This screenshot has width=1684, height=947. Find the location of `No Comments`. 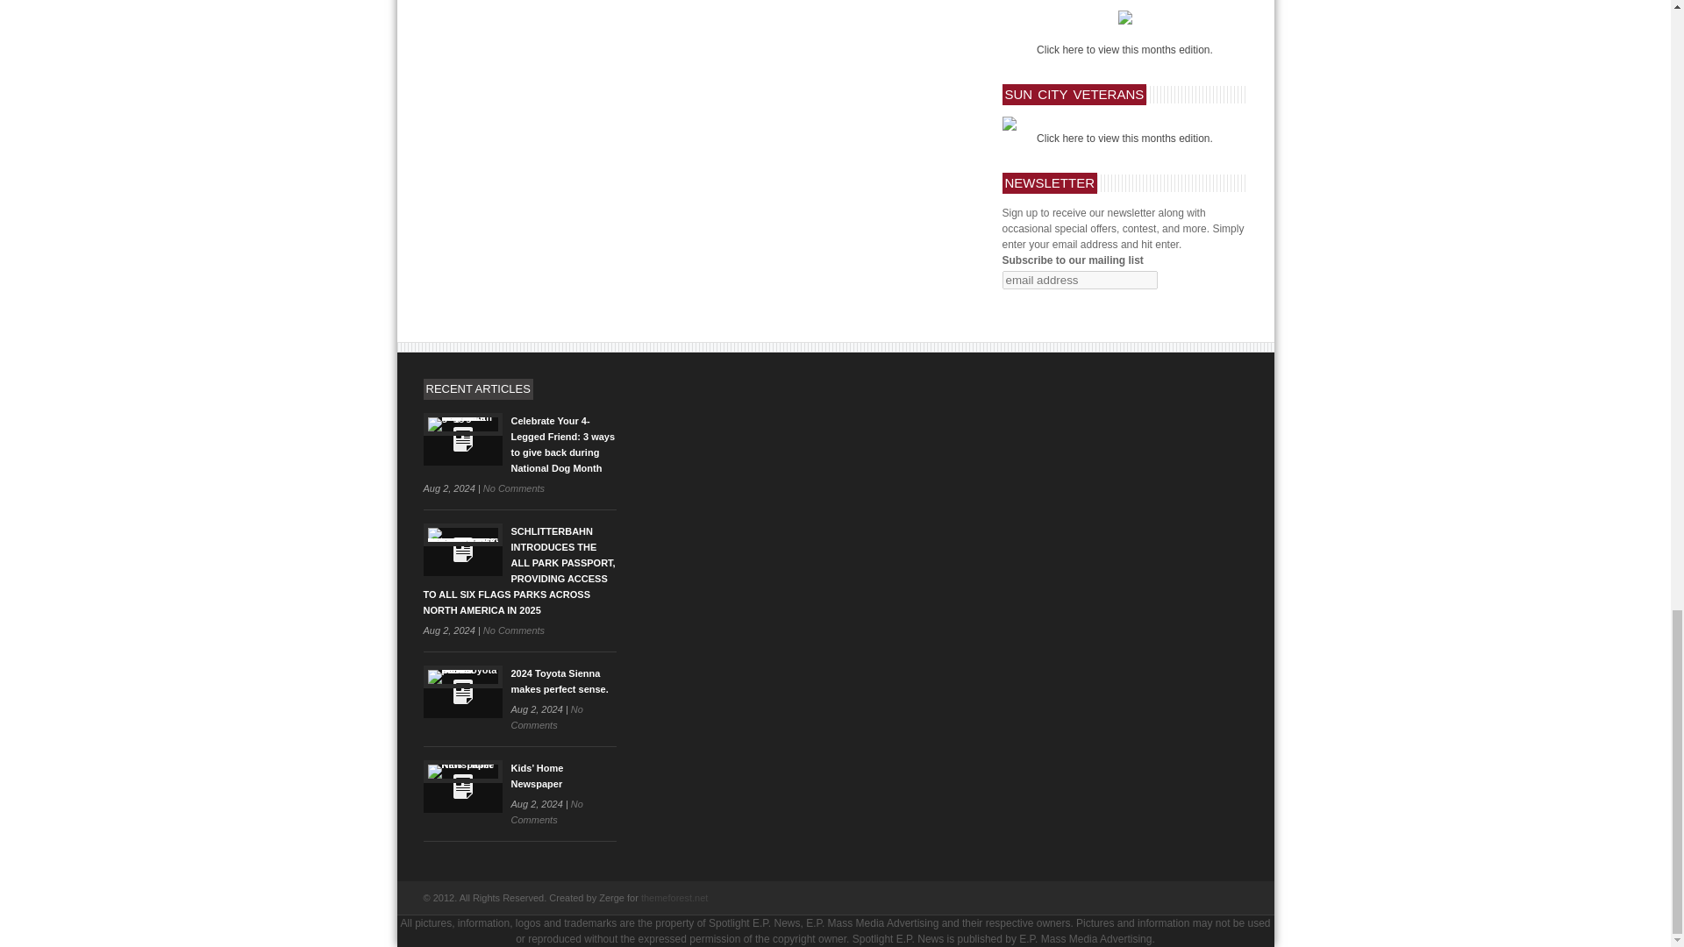

No Comments is located at coordinates (546, 717).